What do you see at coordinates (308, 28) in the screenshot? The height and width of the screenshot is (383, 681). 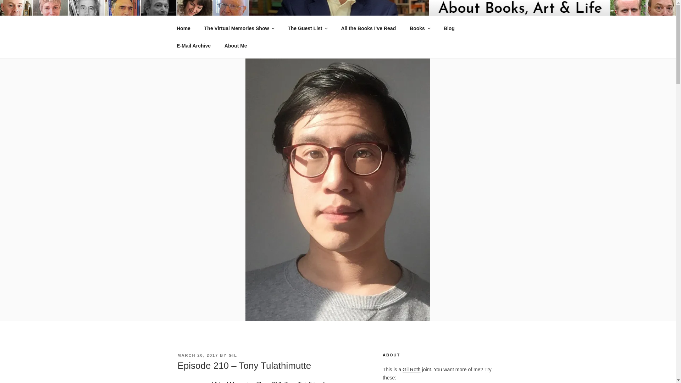 I see `The Guest List` at bounding box center [308, 28].